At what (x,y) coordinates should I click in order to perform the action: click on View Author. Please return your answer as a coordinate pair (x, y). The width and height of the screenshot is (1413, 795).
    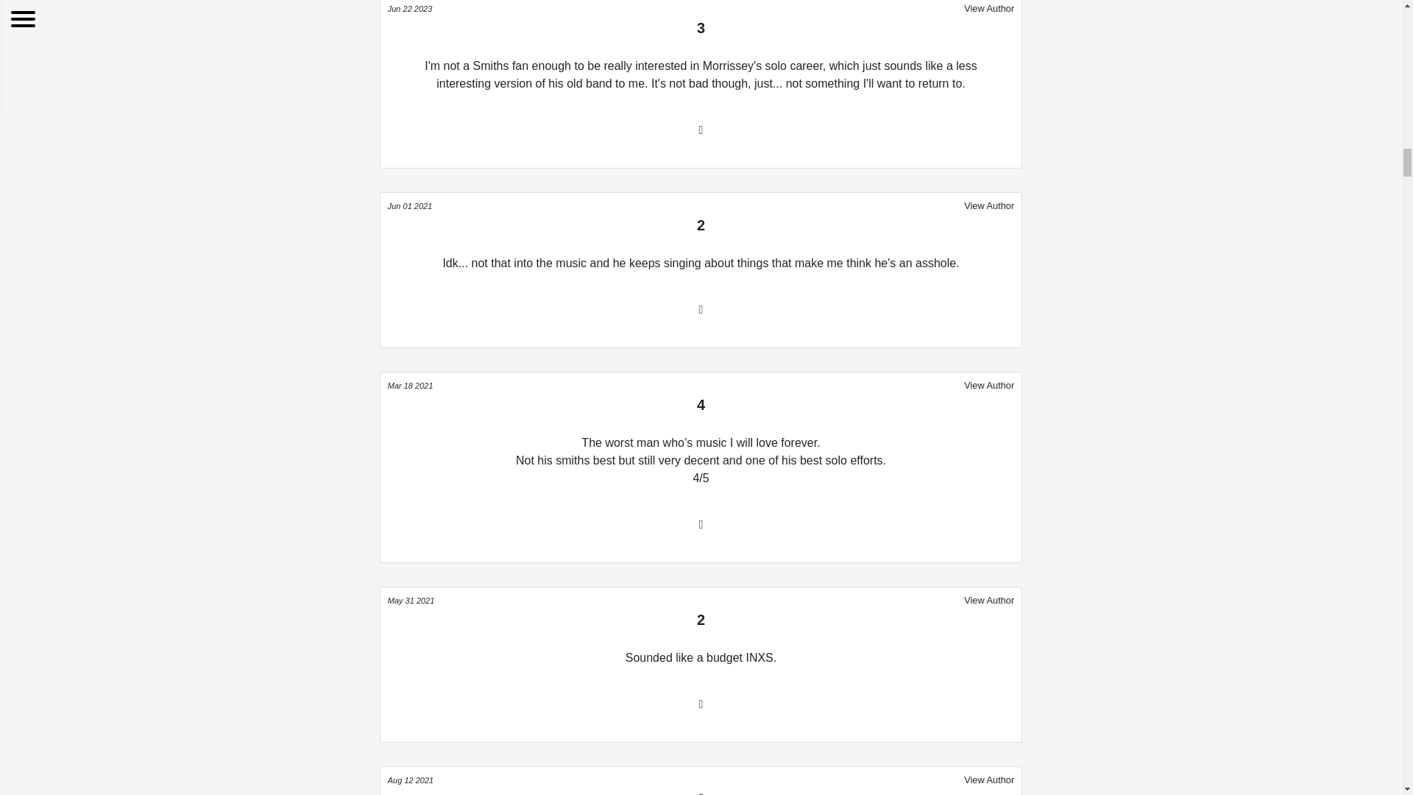
    Looking at the image, I should click on (989, 8).